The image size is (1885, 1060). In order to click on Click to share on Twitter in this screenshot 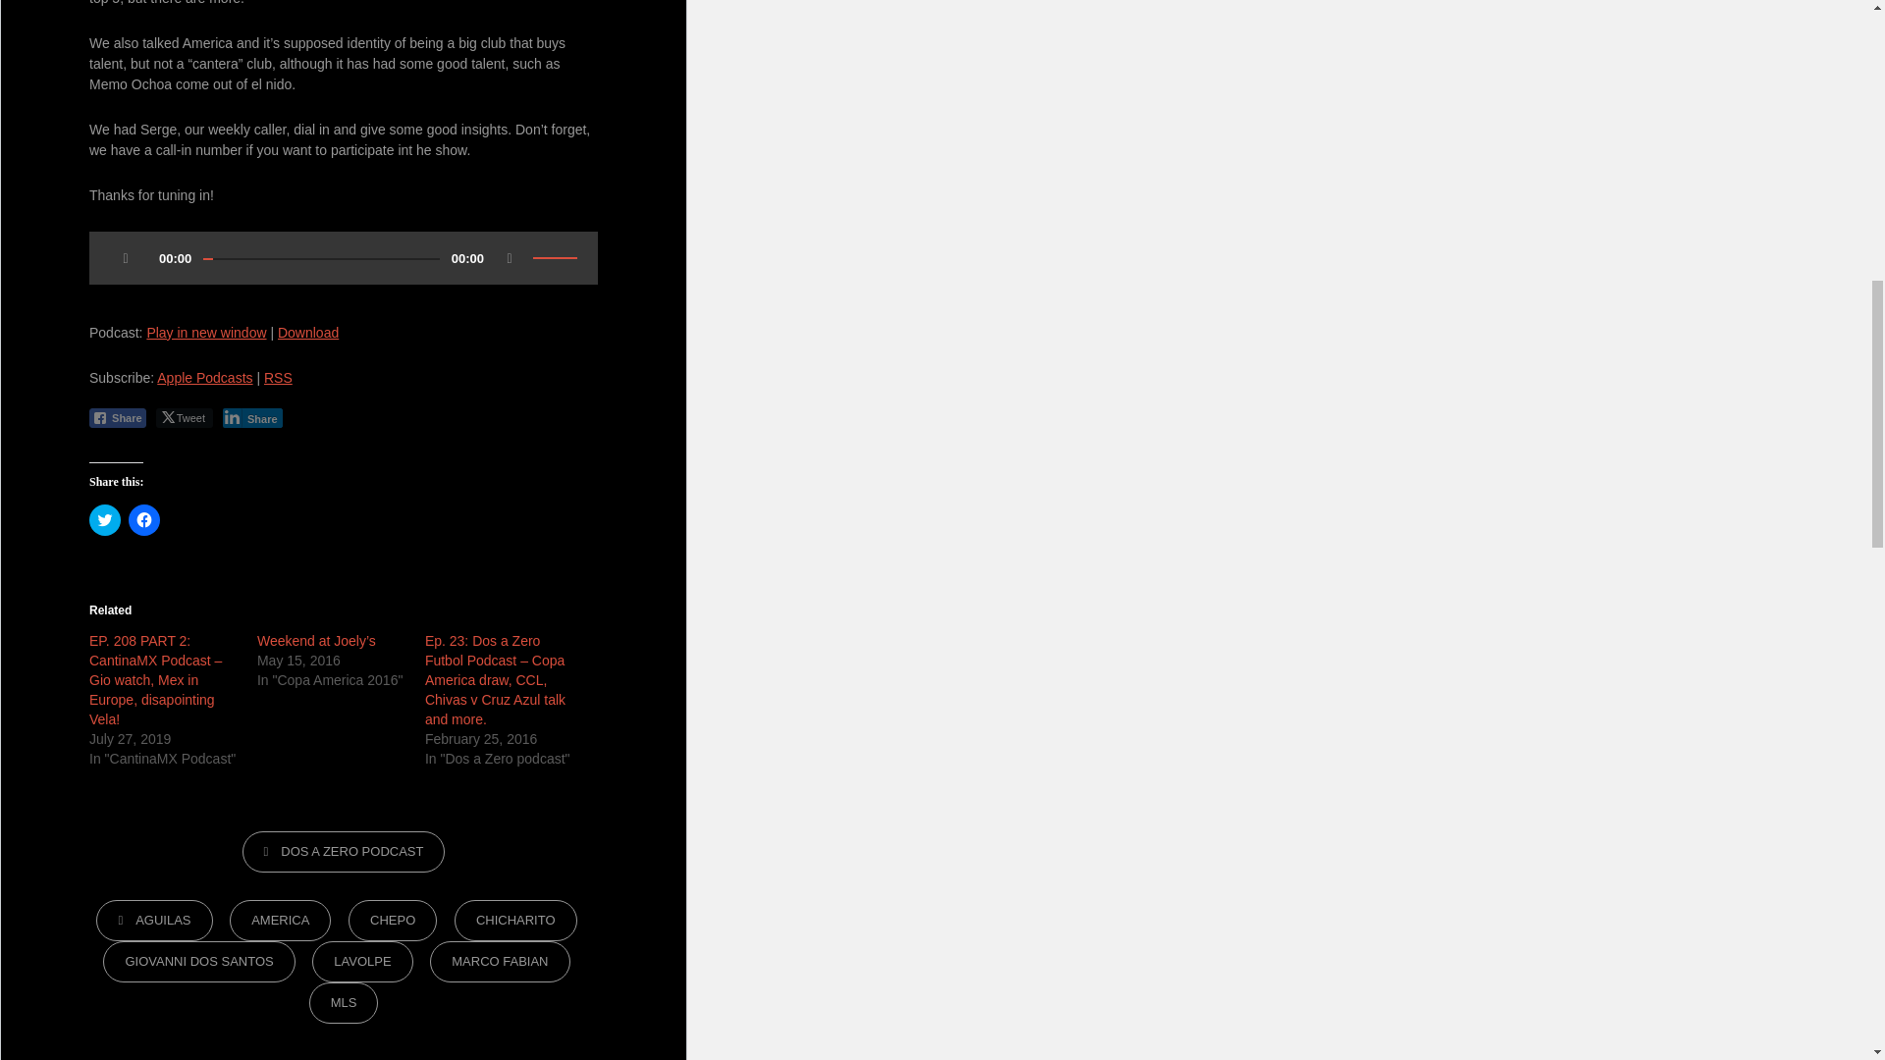, I will do `click(104, 520)`.